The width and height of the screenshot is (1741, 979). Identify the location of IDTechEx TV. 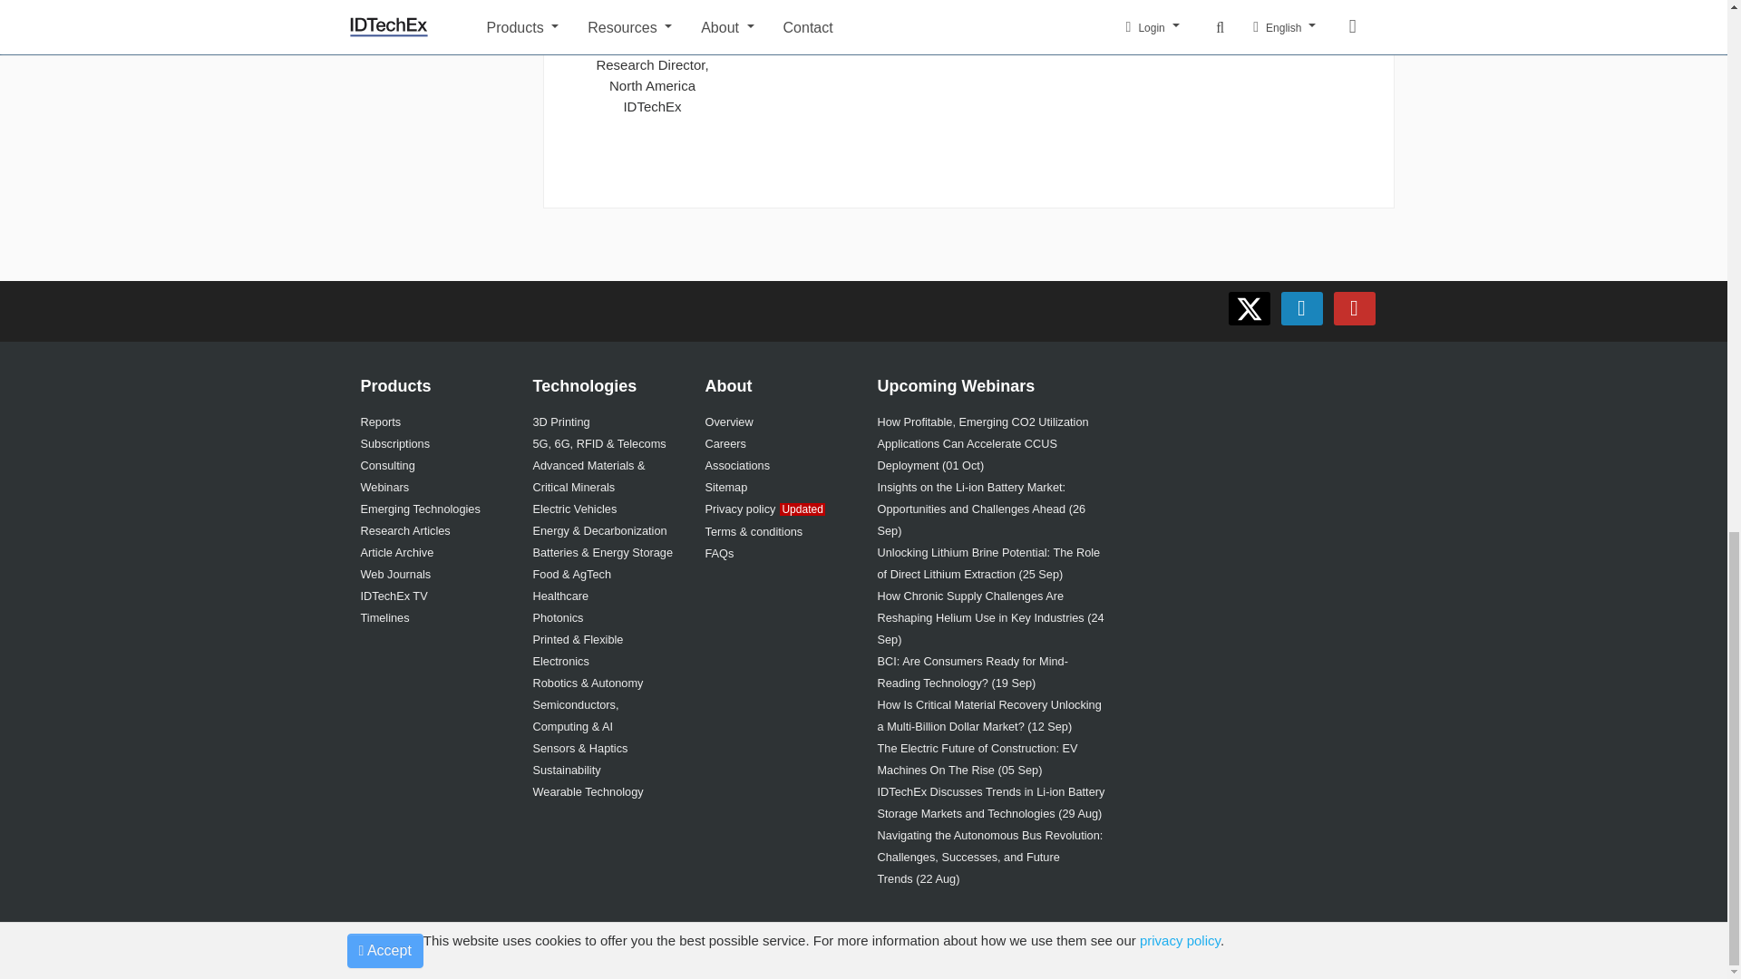
(394, 596).